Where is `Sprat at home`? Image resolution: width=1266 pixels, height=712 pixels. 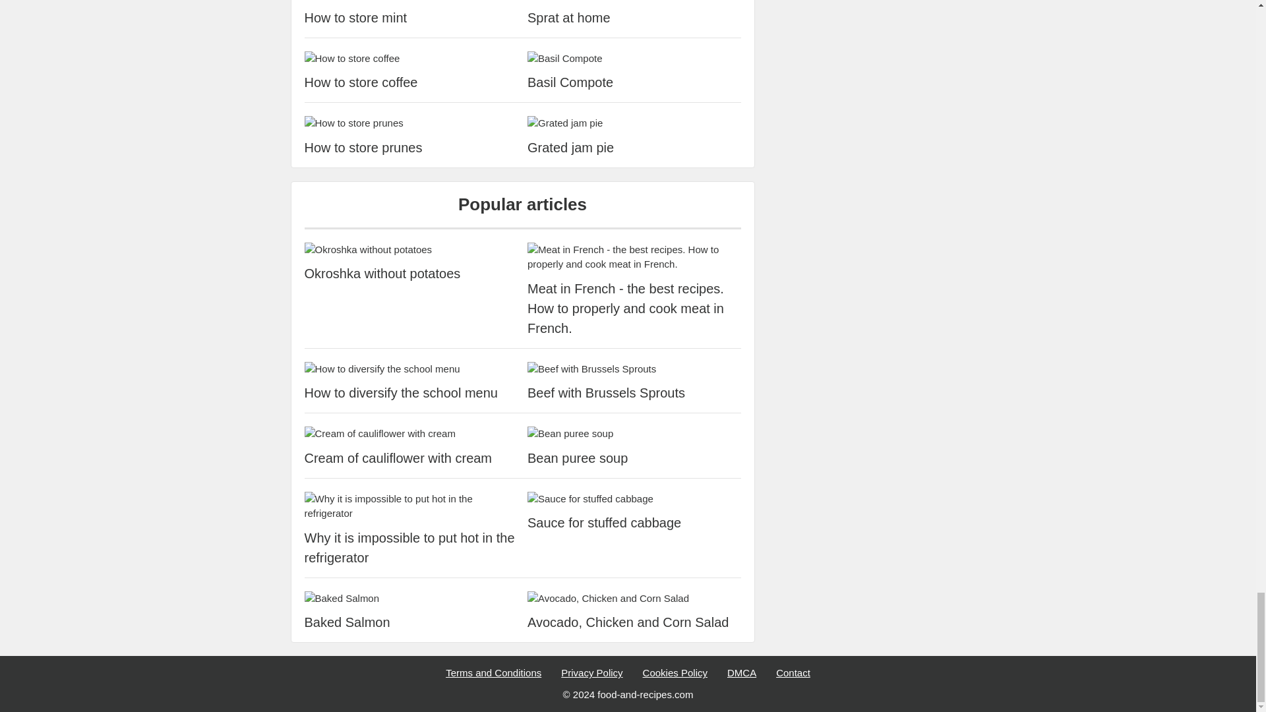 Sprat at home is located at coordinates (634, 17).